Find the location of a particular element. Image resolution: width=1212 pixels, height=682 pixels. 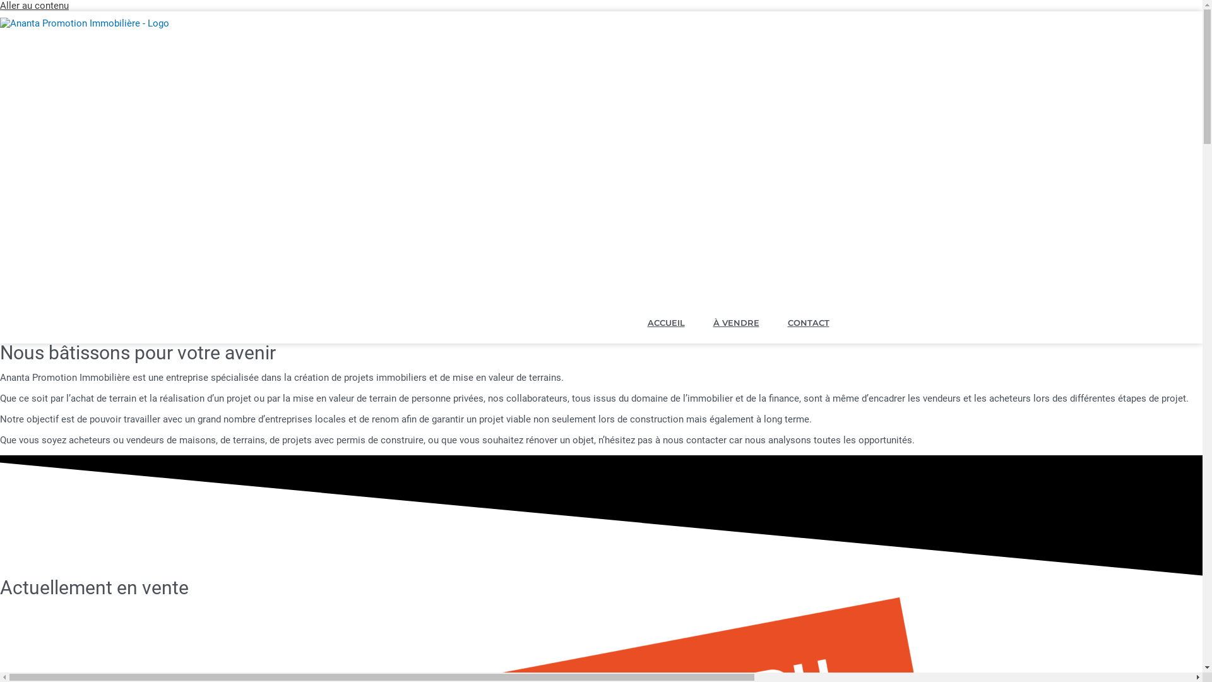

ACCUEIL is located at coordinates (667, 323).